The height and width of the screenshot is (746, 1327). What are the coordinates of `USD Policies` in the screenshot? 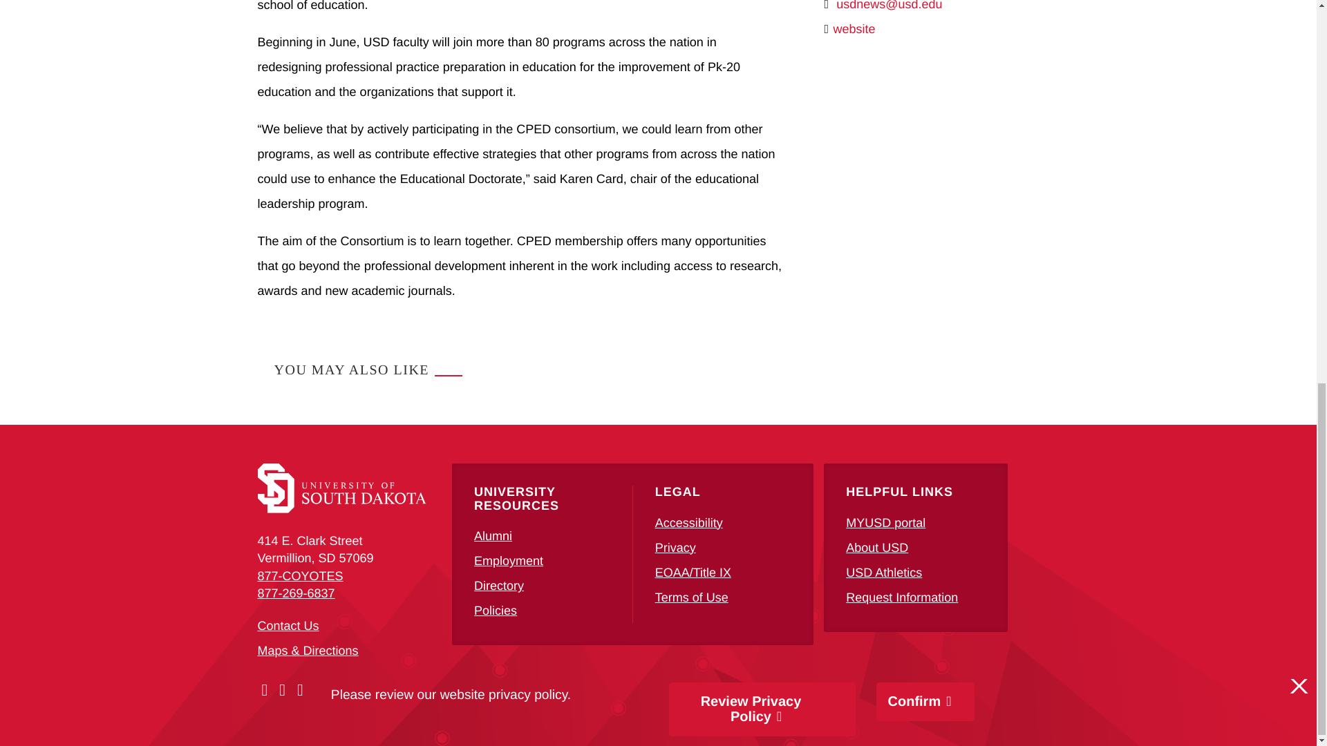 It's located at (495, 611).